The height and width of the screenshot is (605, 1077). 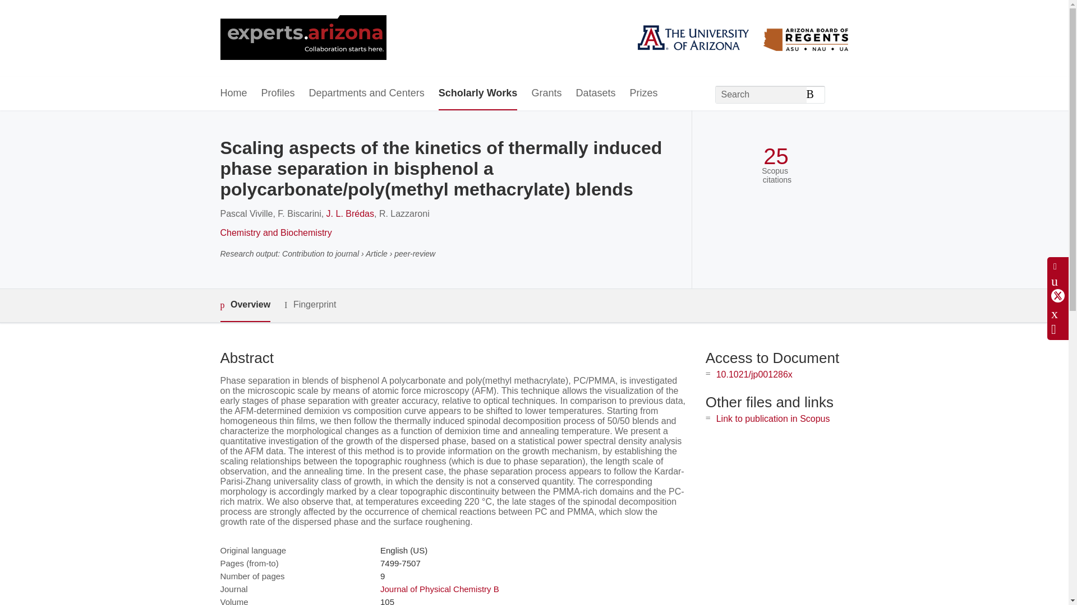 I want to click on Datasets, so click(x=595, y=94).